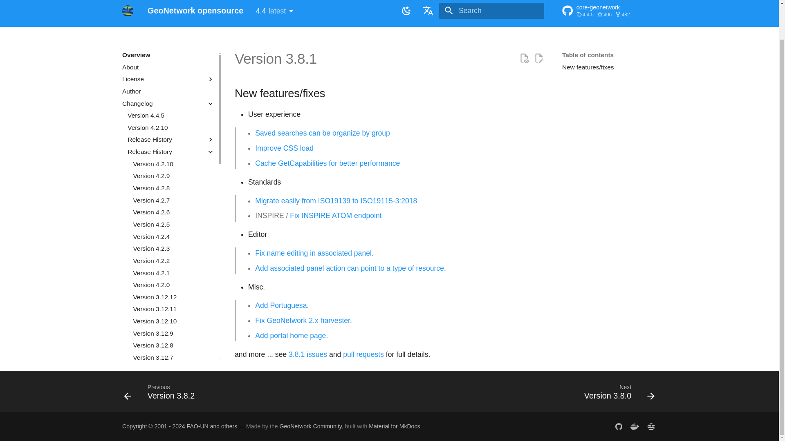  What do you see at coordinates (162, 104) in the screenshot?
I see `Changelog` at bounding box center [162, 104].